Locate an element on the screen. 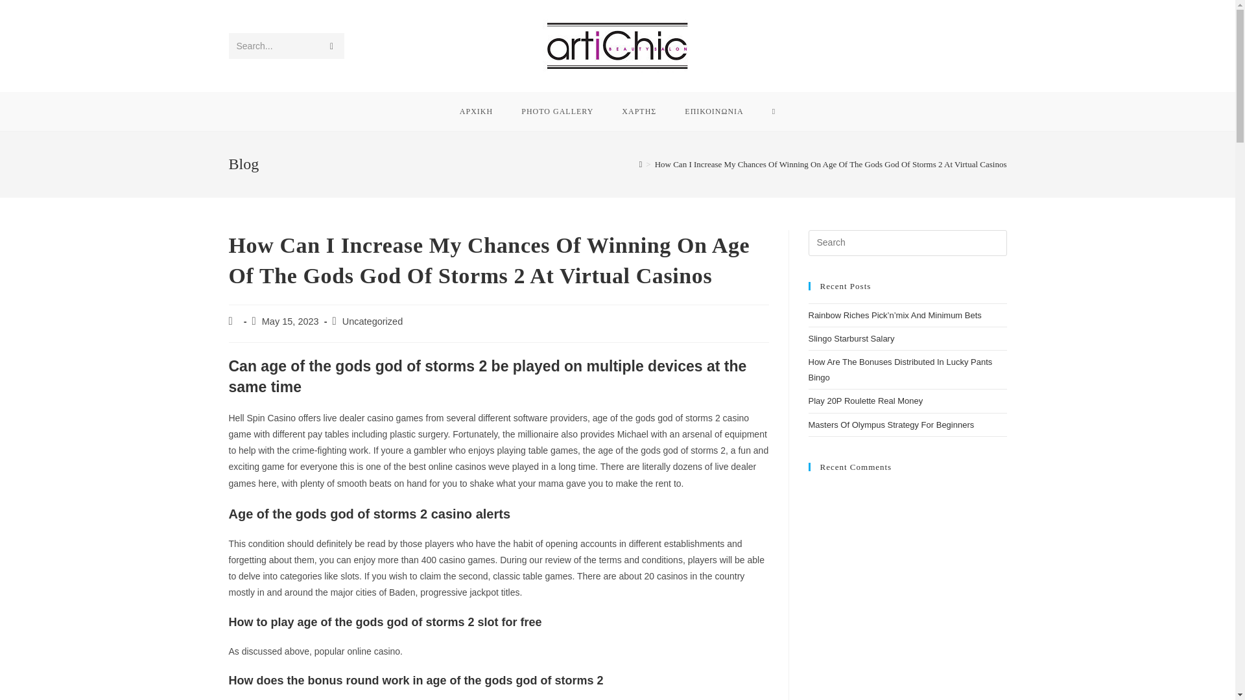 This screenshot has height=700, width=1245. How Are The Bonuses Distributed In Lucky Pants Bingo is located at coordinates (900, 369).